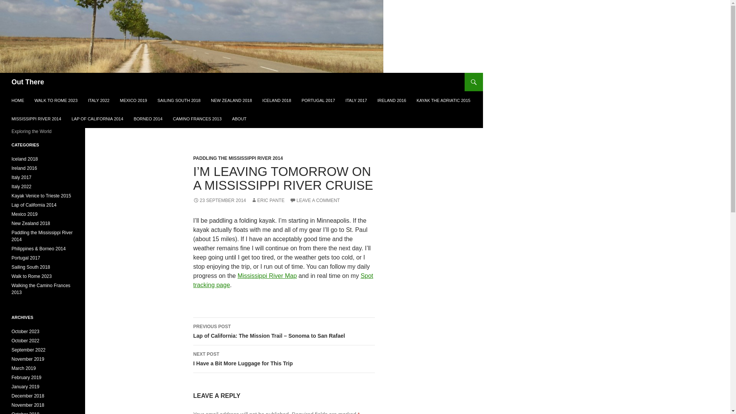  Describe the element at coordinates (231, 100) in the screenshot. I see `NEW ZEALAND 2018` at that location.